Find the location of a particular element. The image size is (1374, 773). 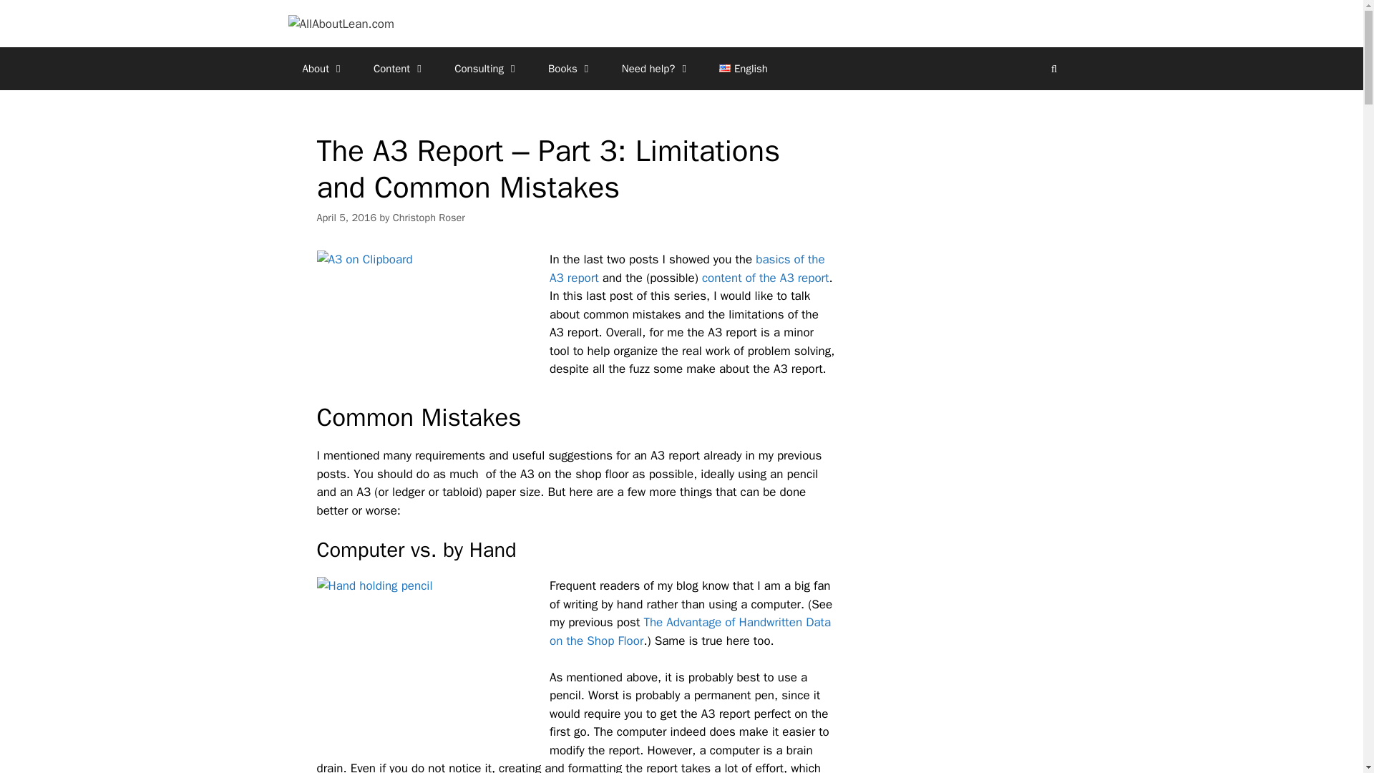

About is located at coordinates (323, 69).